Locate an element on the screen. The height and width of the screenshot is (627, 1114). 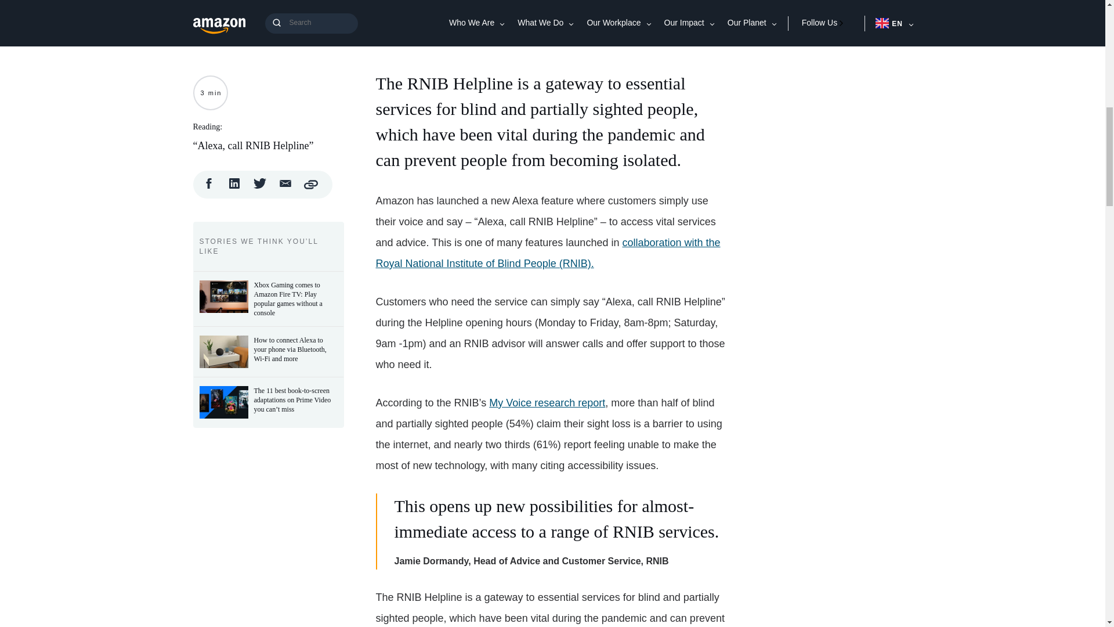
Facebook Share is located at coordinates (209, 182).